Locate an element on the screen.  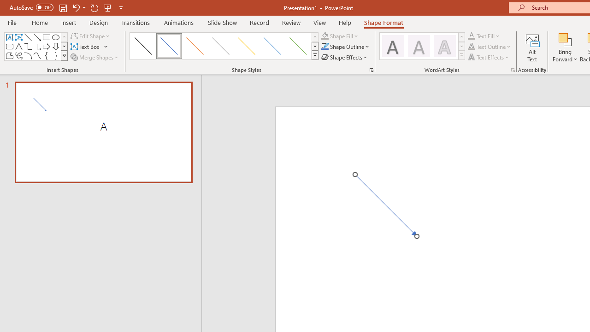
Subtle Line - Accent 3 is located at coordinates (220, 46).